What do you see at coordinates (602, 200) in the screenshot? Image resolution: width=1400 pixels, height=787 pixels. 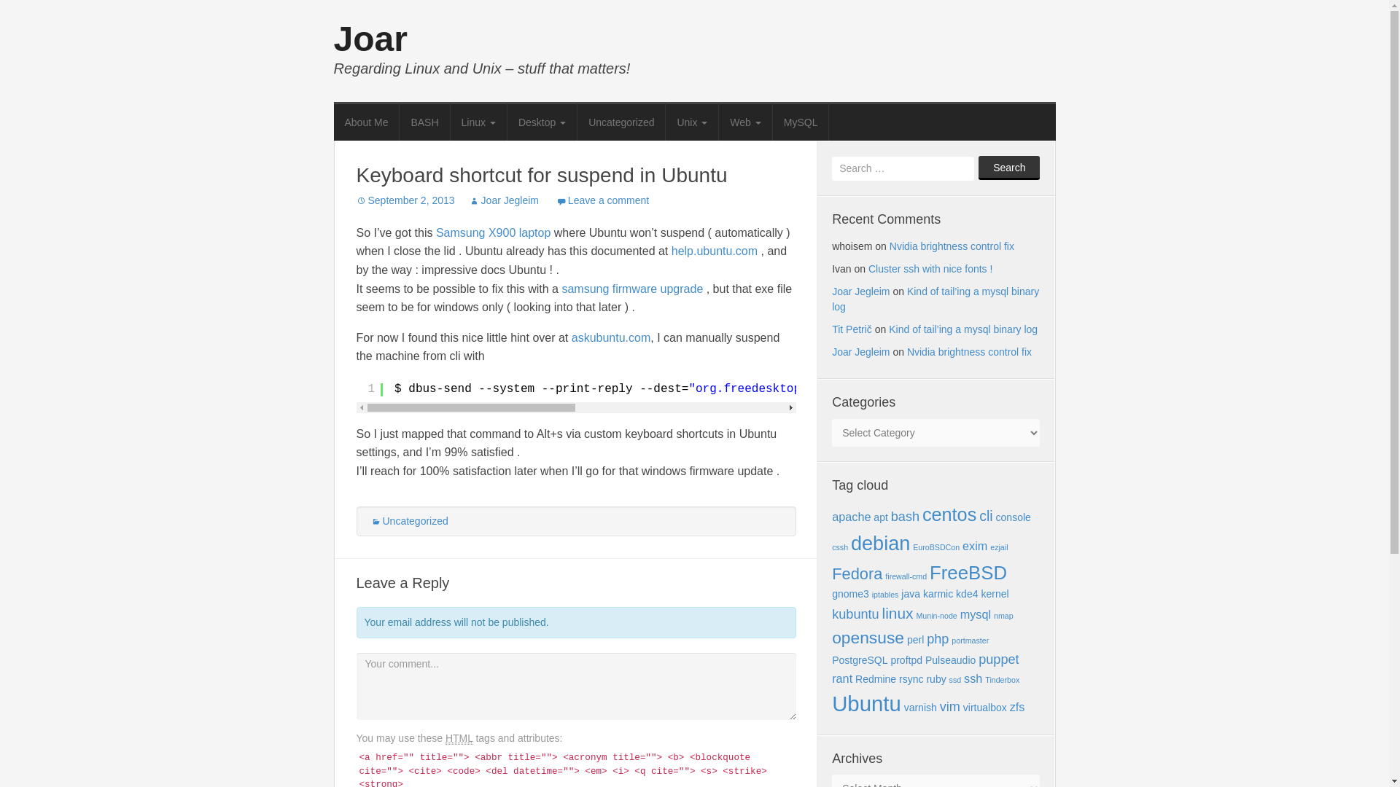 I see `Leave a comment` at bounding box center [602, 200].